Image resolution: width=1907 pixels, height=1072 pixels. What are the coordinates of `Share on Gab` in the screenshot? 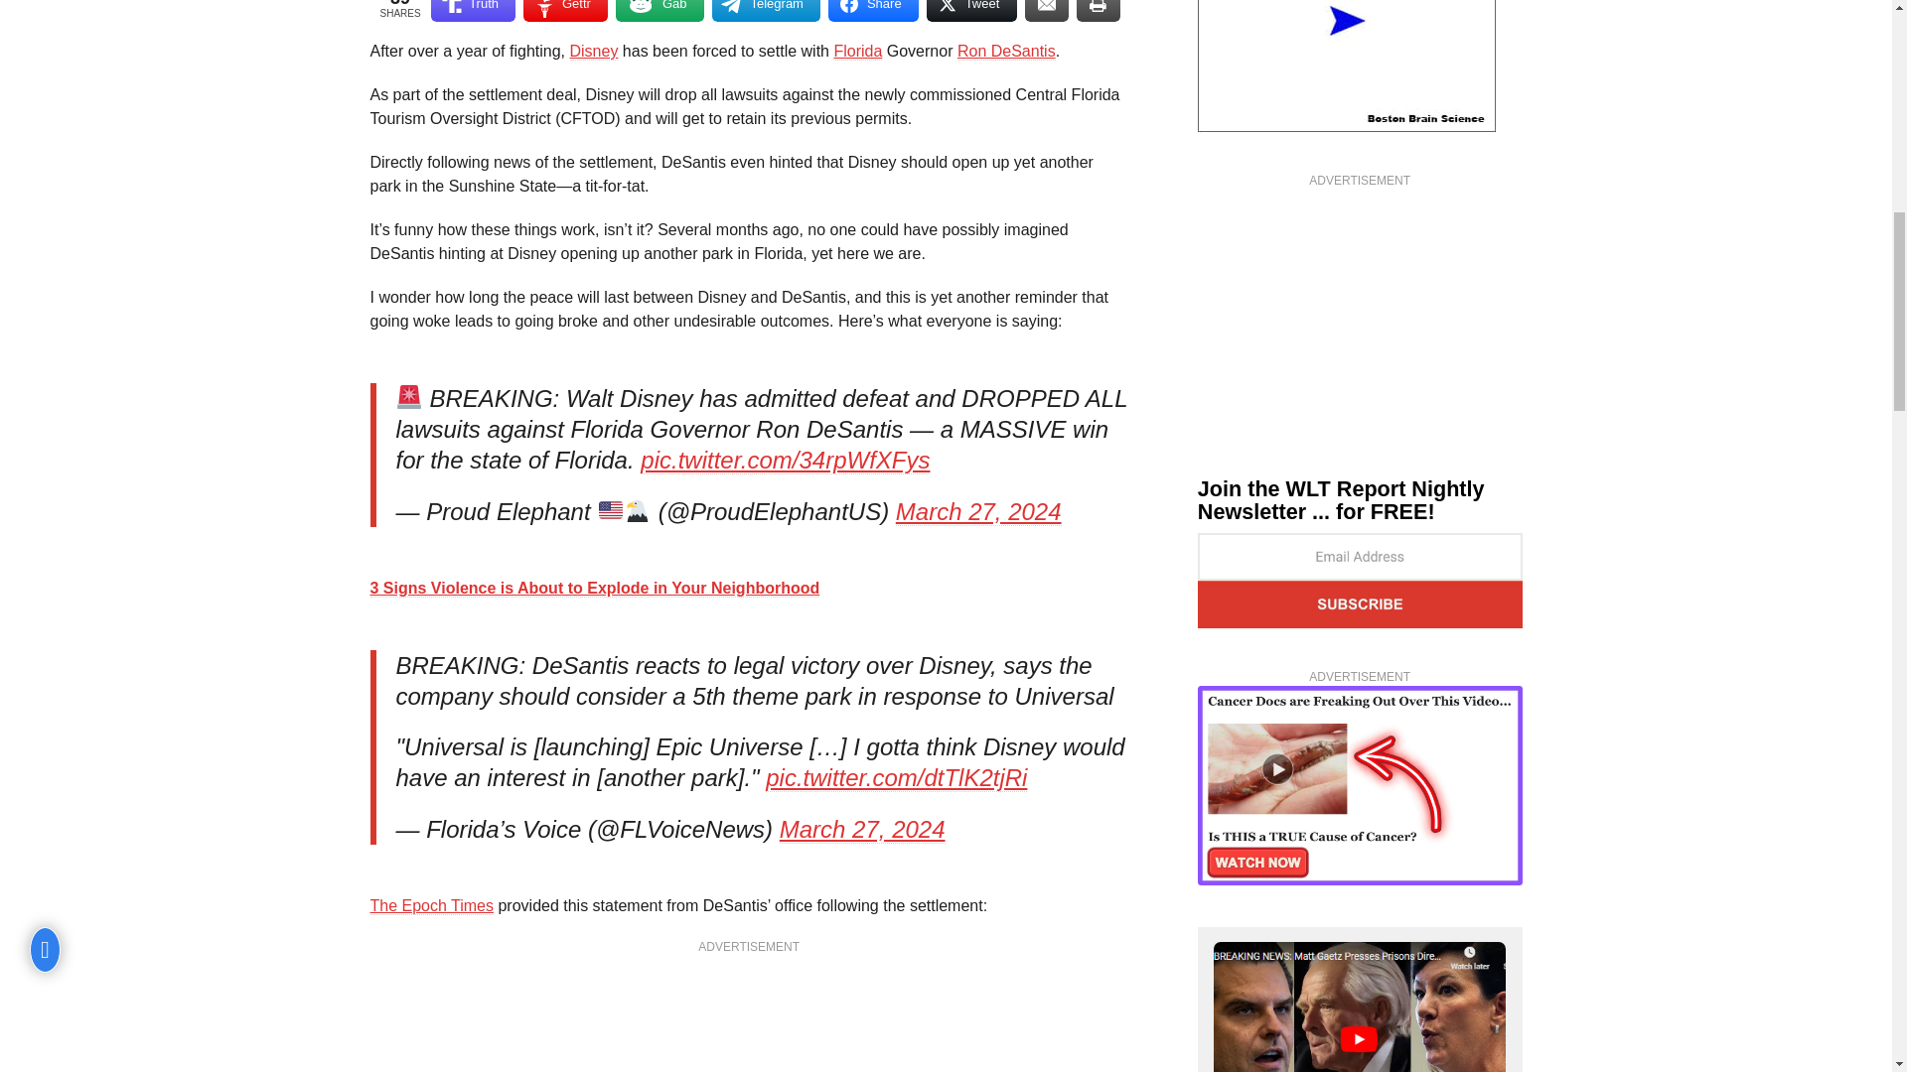 It's located at (660, 10).